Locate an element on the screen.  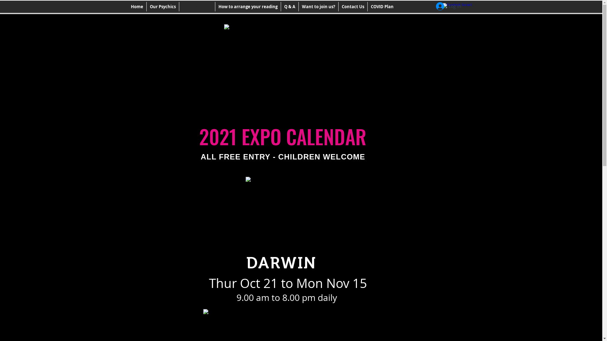
Q & A is located at coordinates (290, 7).